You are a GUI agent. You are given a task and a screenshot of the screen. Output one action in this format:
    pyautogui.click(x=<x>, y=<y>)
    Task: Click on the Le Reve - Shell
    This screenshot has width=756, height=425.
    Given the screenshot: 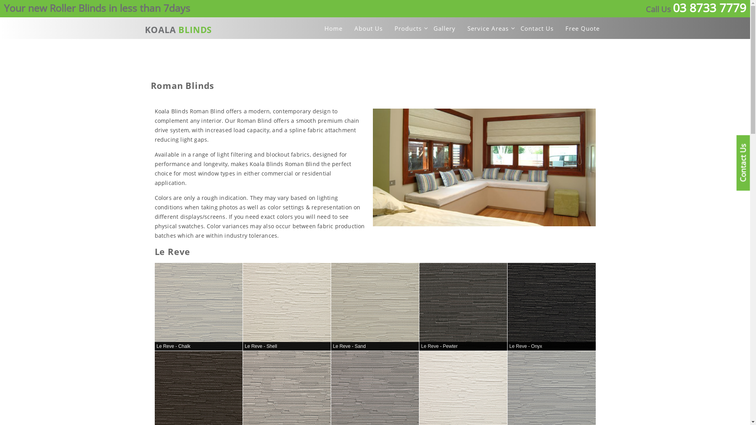 What is the action you would take?
    pyautogui.click(x=287, y=307)
    